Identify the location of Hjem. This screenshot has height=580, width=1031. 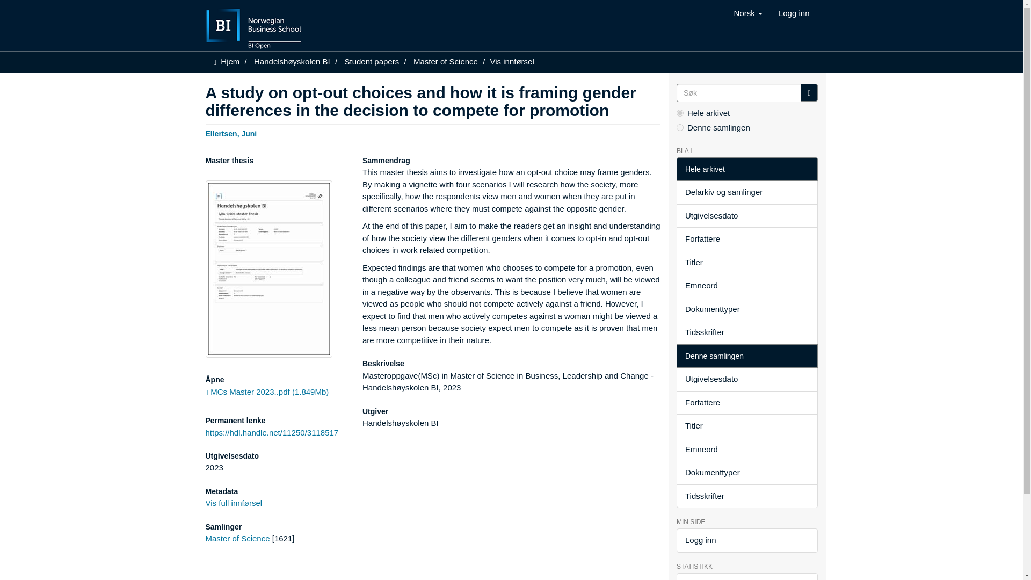
(230, 61).